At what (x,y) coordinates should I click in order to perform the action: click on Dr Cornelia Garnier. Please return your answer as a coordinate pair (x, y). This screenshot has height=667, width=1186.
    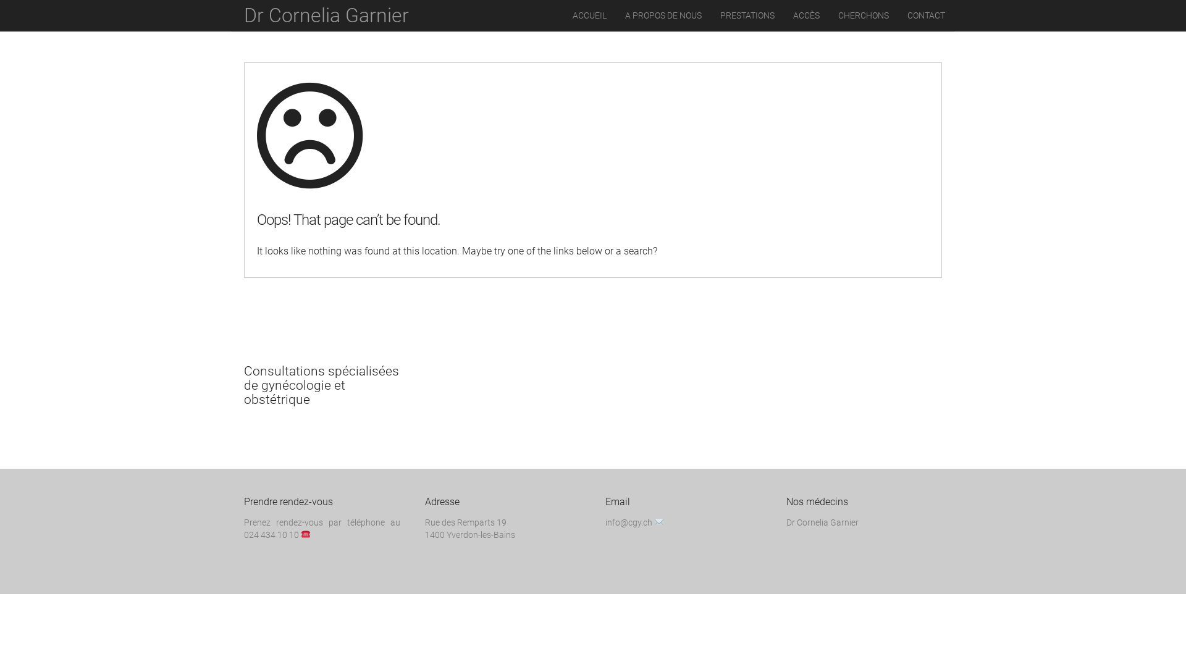
    Looking at the image, I should click on (822, 522).